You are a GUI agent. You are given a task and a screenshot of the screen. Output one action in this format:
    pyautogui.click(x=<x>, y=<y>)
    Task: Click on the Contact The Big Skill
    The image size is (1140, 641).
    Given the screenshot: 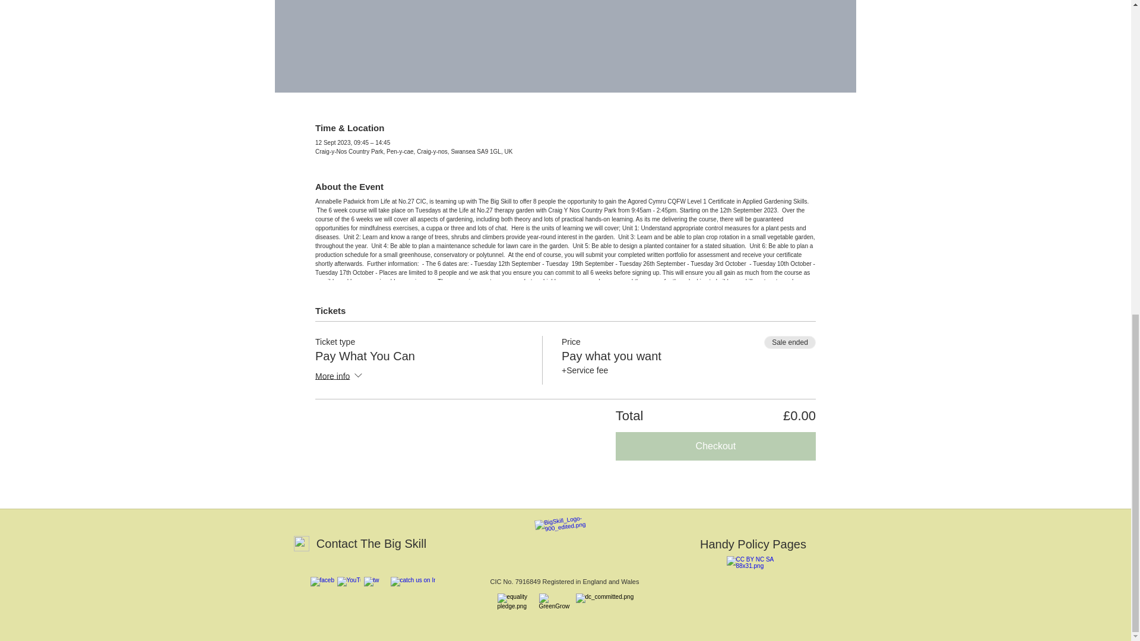 What is the action you would take?
    pyautogui.click(x=371, y=544)
    